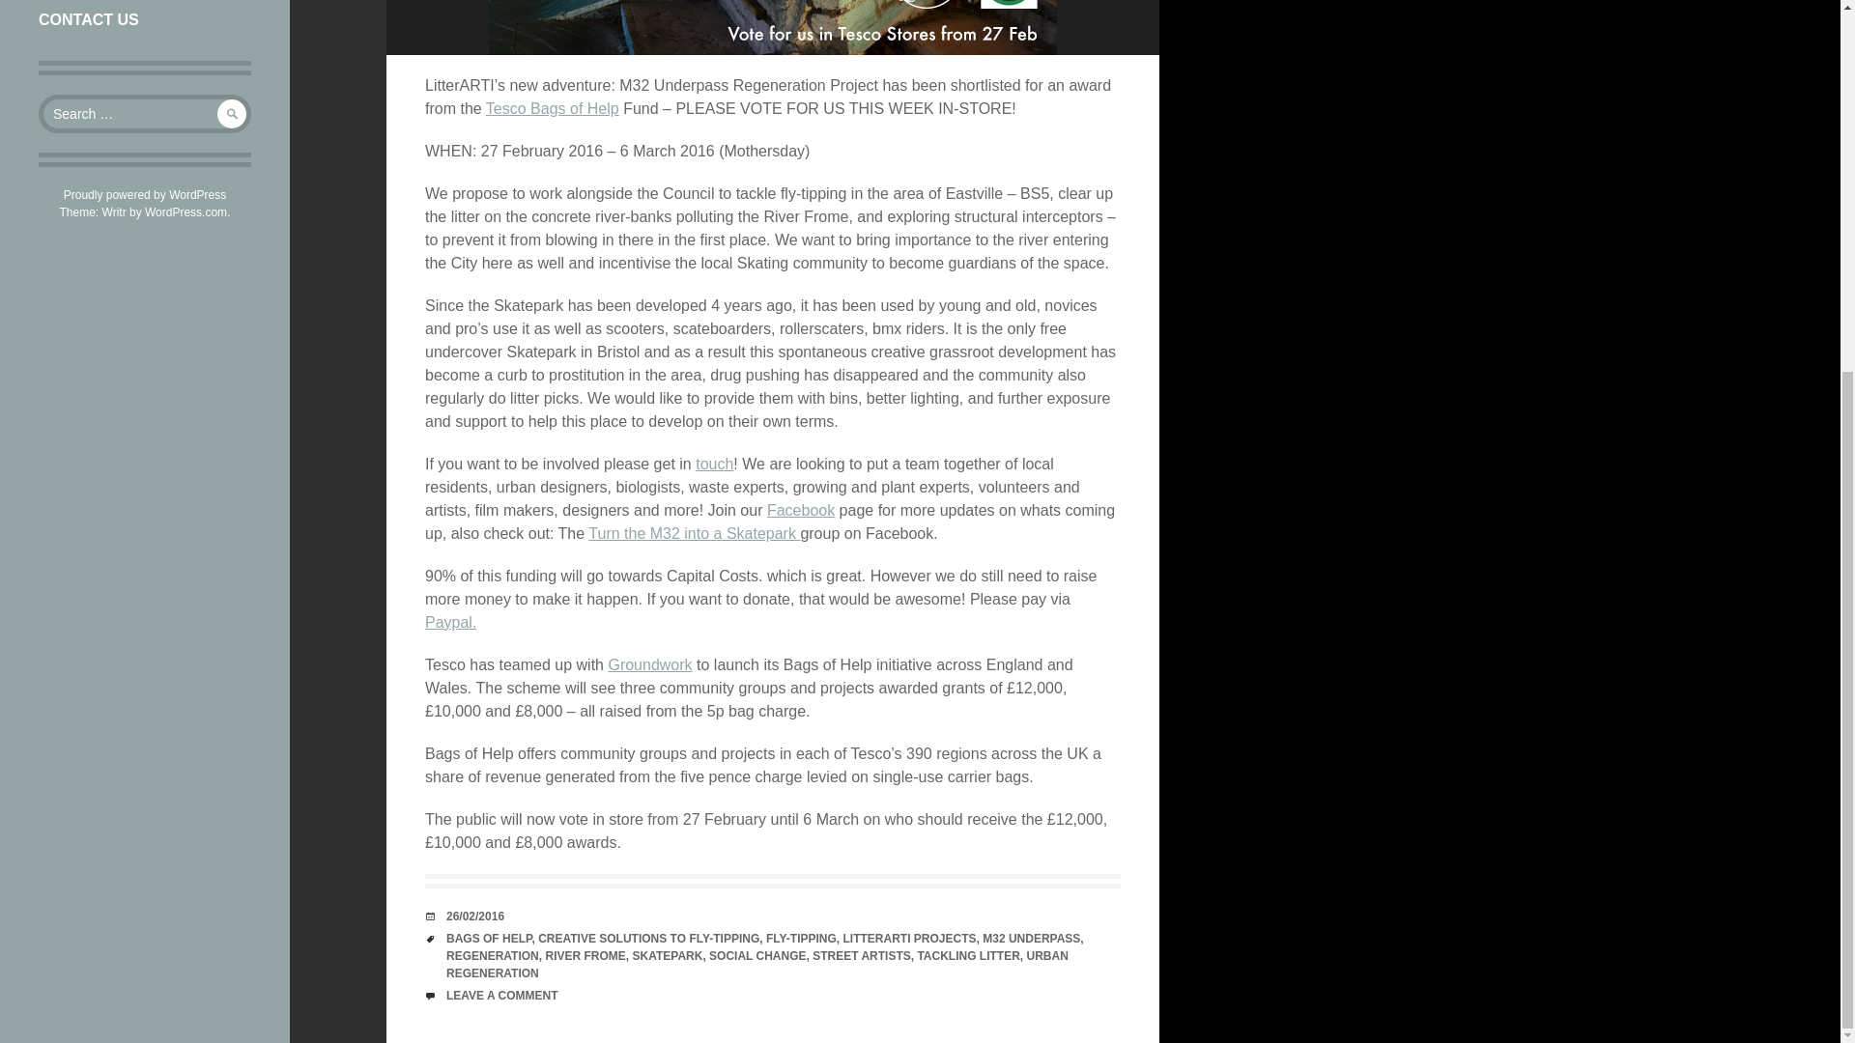 The image size is (1855, 1043). Describe the element at coordinates (647, 939) in the screenshot. I see `CREATIVE SOLUTIONS TO FLY-TIPPING` at that location.